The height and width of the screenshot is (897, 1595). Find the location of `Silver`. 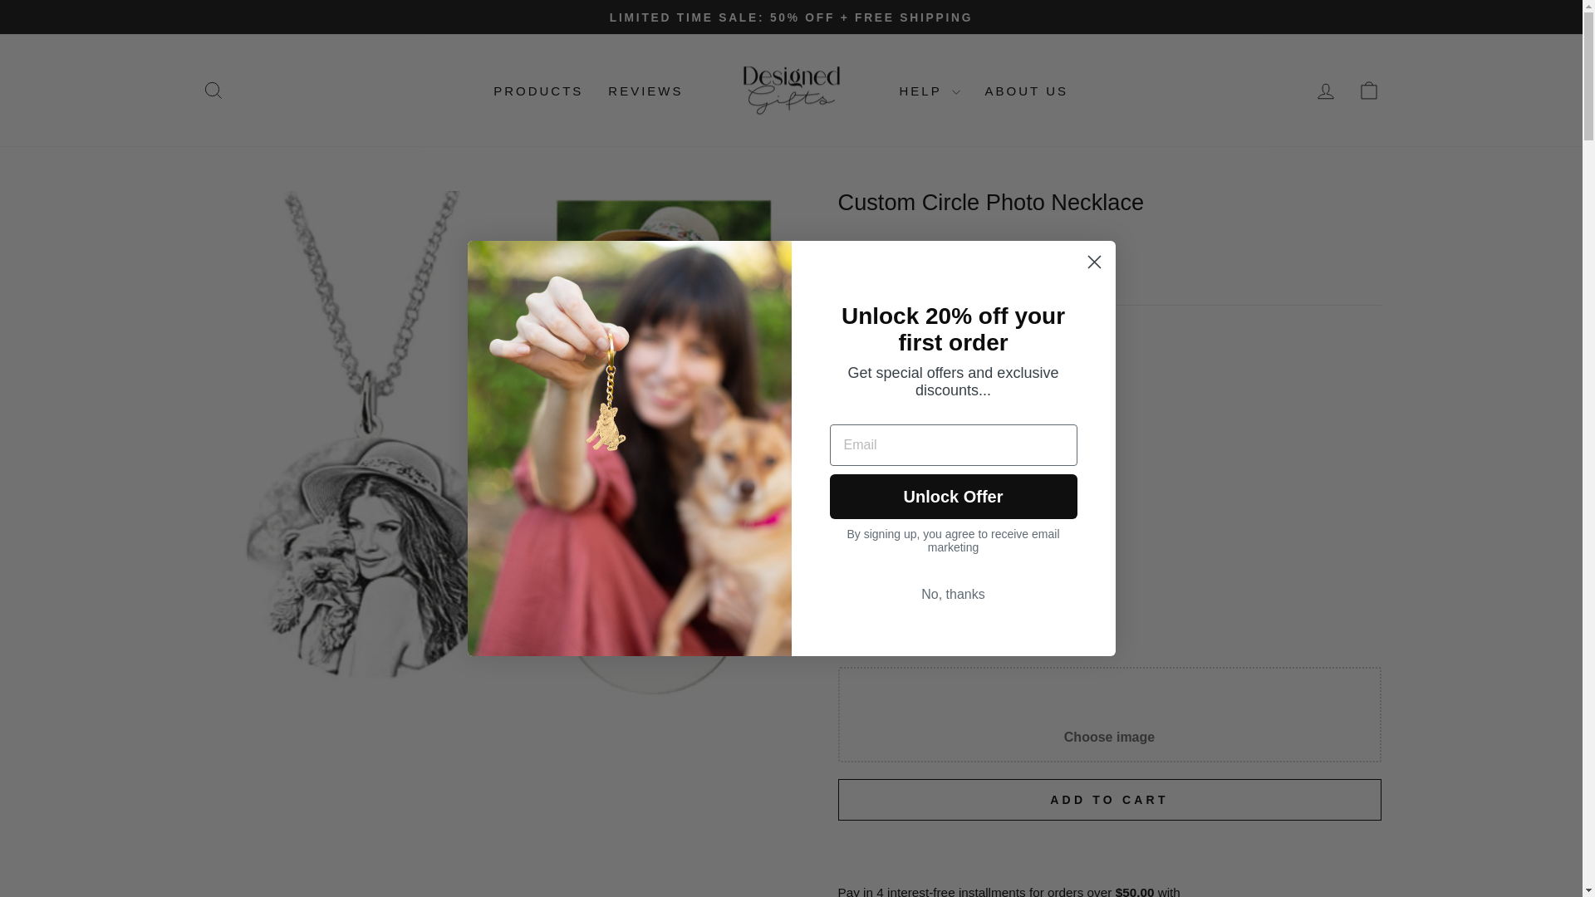

Silver is located at coordinates (1369, 90).